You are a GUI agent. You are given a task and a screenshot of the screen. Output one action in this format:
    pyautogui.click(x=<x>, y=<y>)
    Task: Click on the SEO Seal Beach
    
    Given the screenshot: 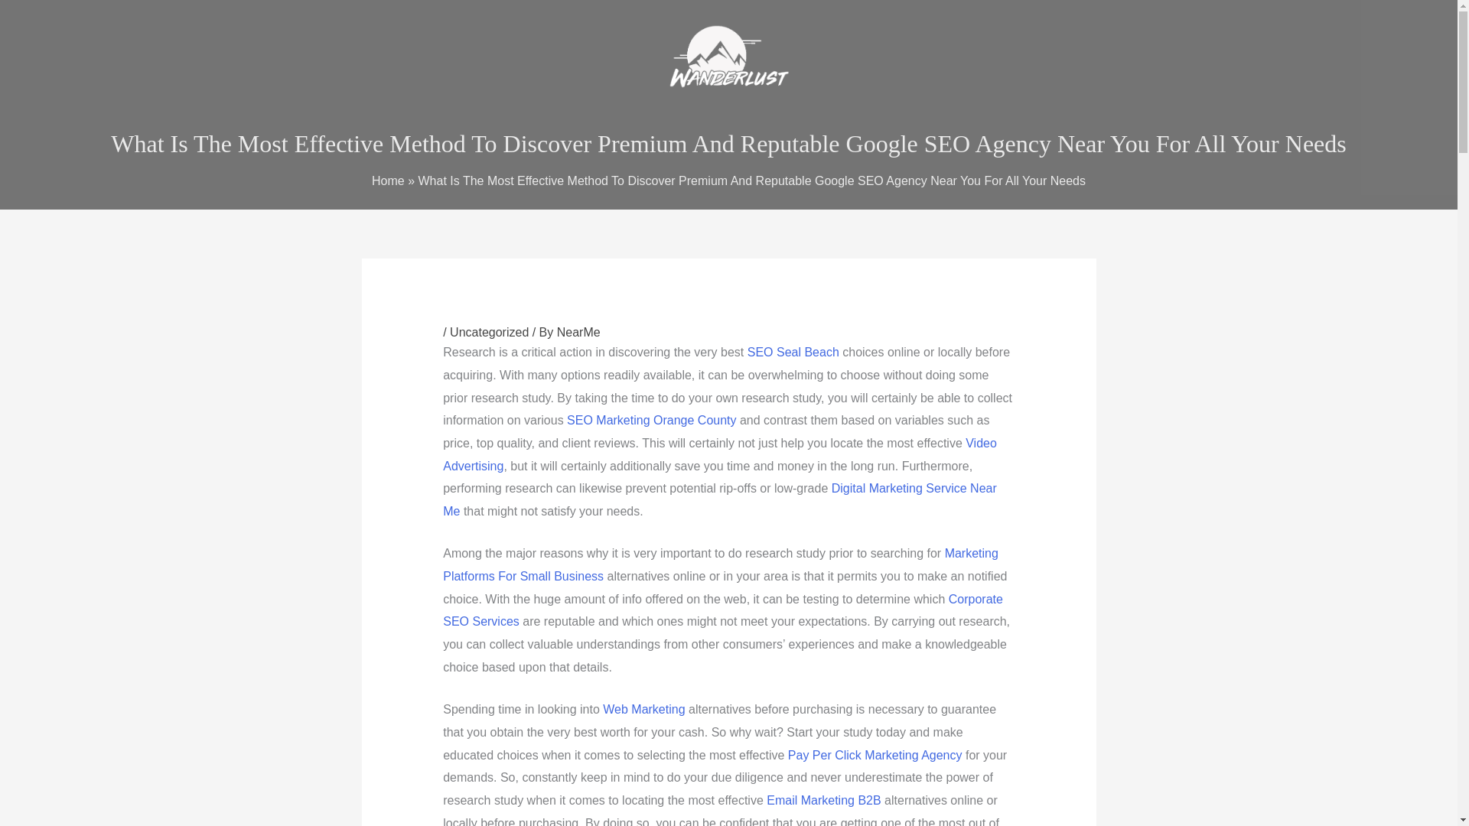 What is the action you would take?
    pyautogui.click(x=793, y=352)
    